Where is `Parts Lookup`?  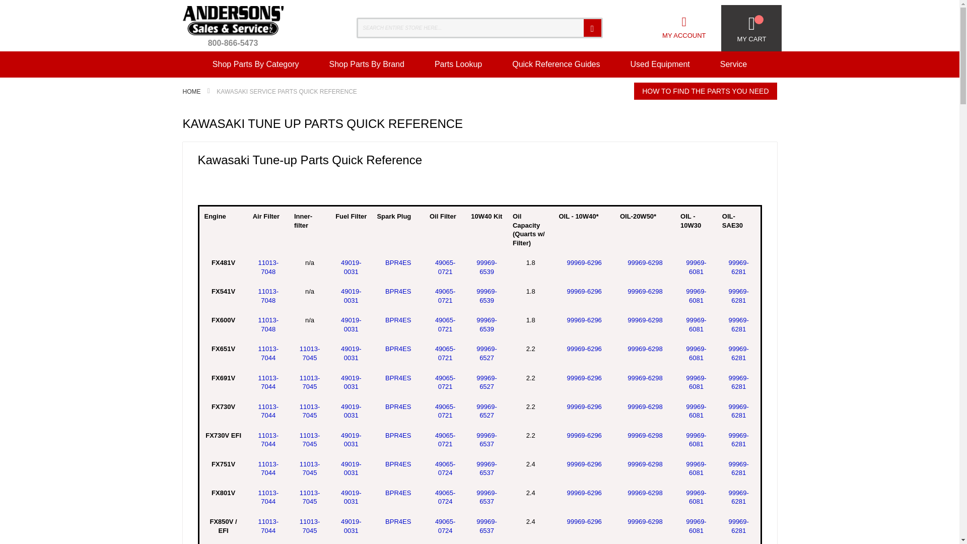 Parts Lookup is located at coordinates (458, 64).